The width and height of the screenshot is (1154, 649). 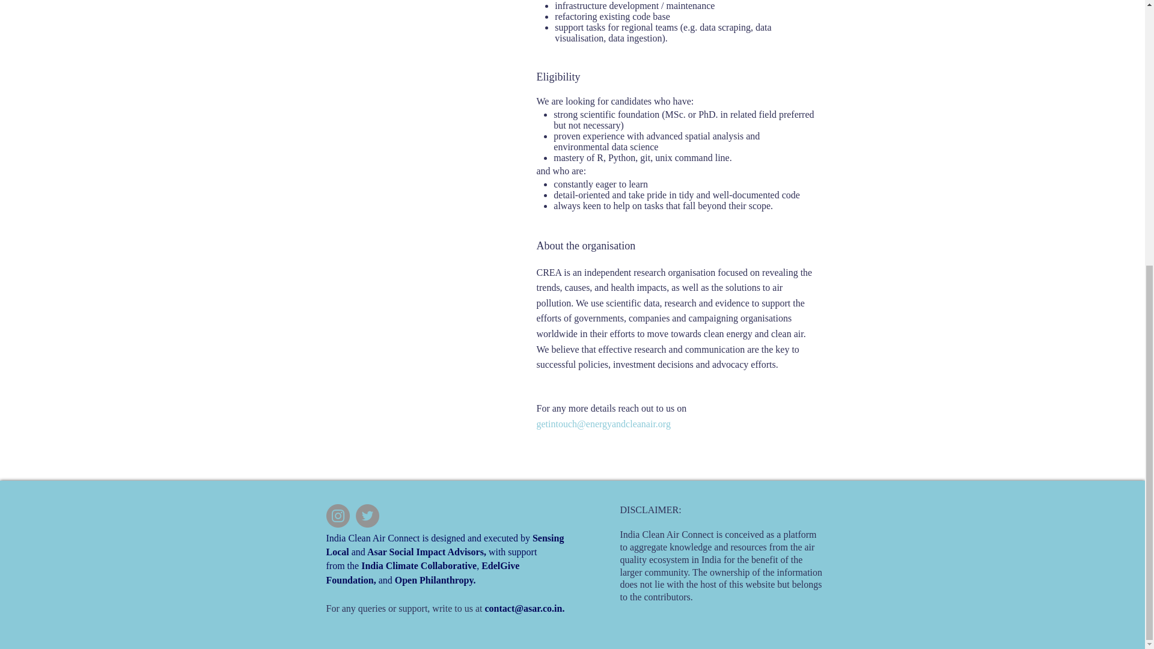 What do you see at coordinates (427, 552) in the screenshot?
I see `Asar Social Impact Advisors,` at bounding box center [427, 552].